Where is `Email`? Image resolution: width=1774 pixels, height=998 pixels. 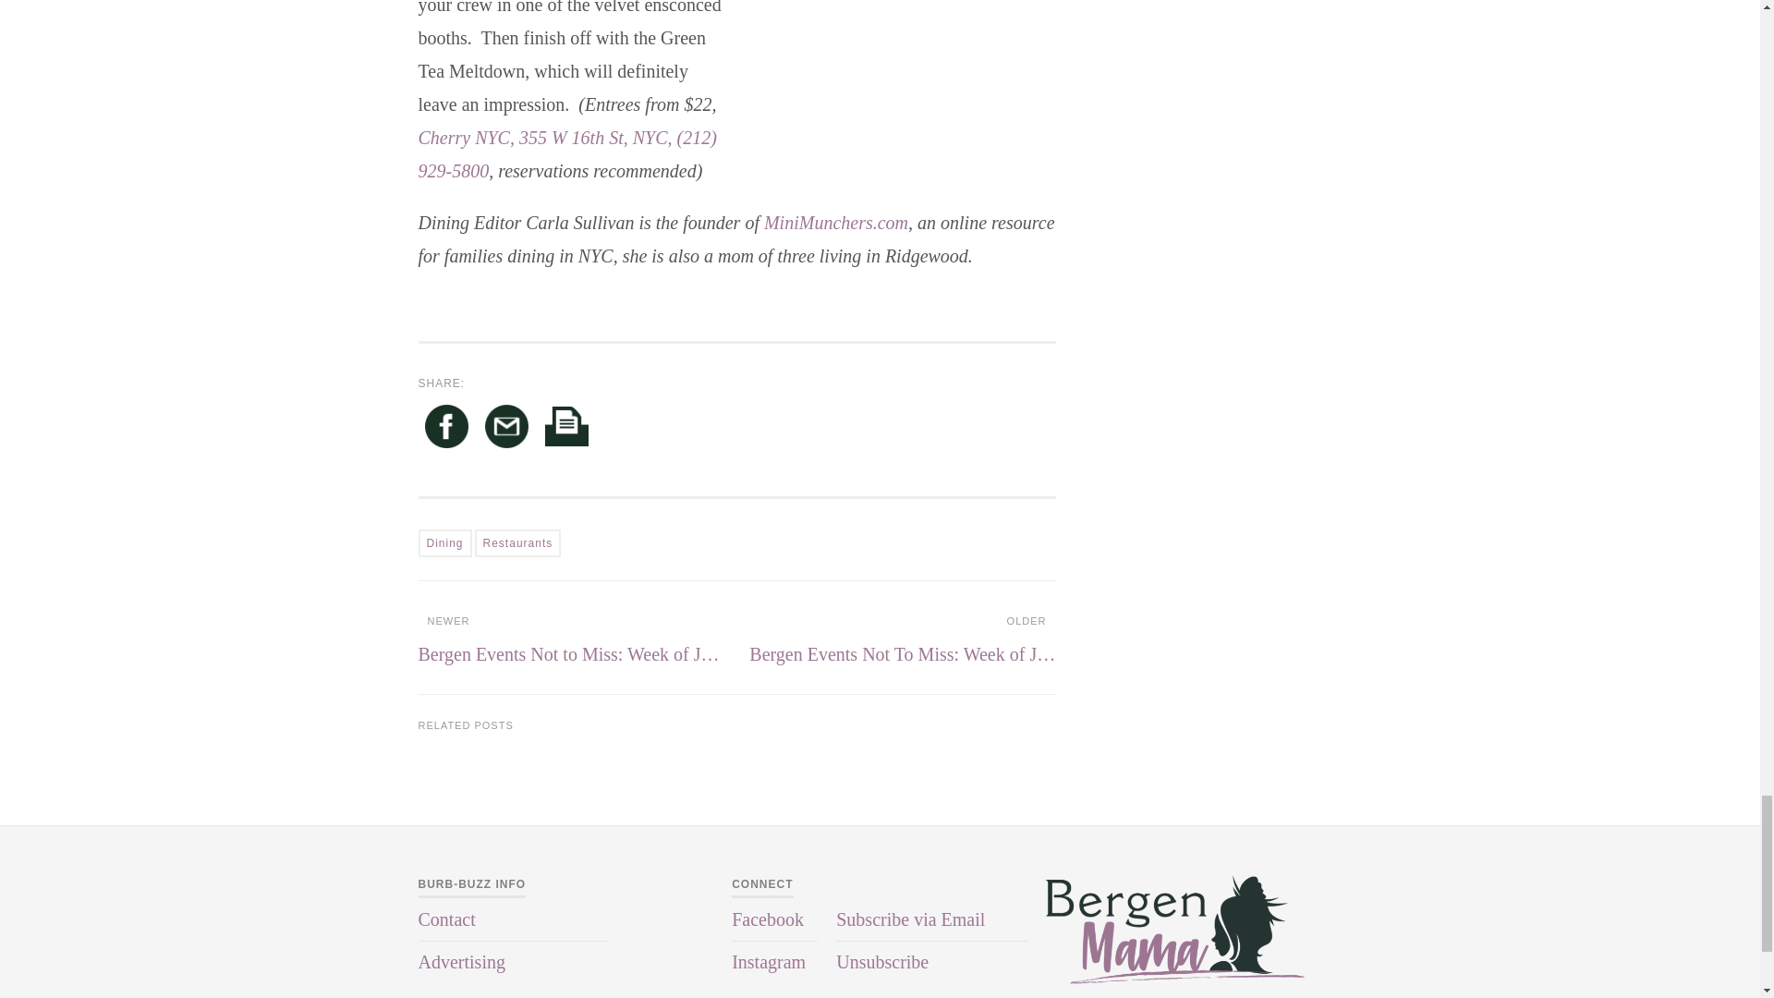
Email is located at coordinates (506, 430).